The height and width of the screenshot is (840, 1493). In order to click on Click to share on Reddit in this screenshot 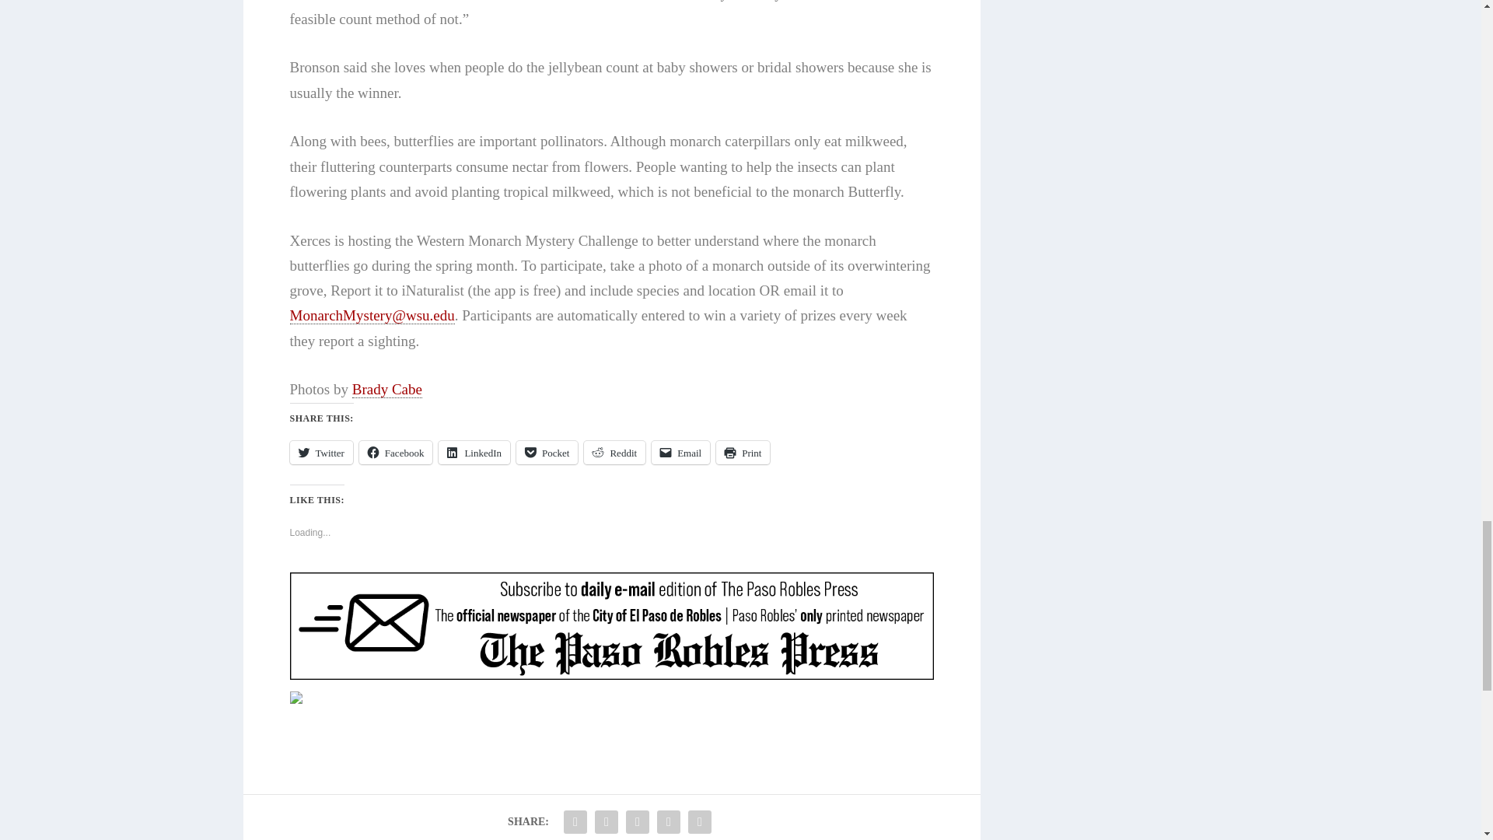, I will do `click(614, 453)`.